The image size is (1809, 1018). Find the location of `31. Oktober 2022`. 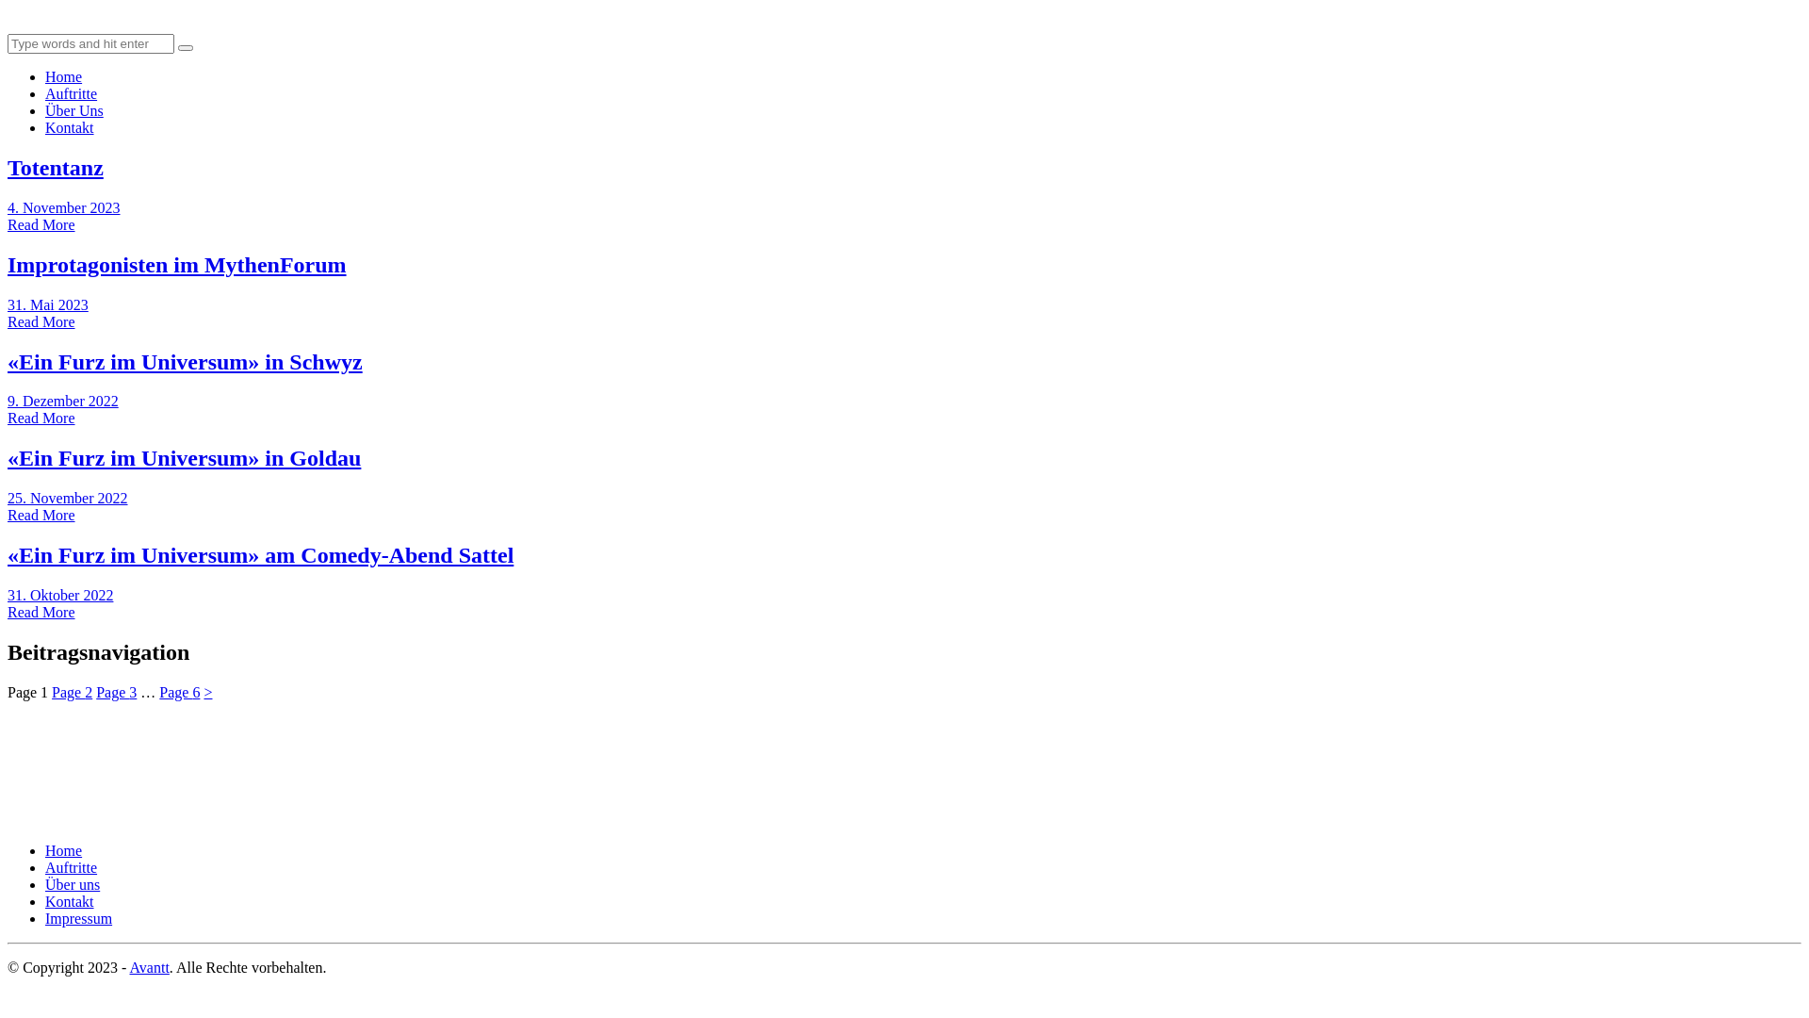

31. Oktober 2022 is located at coordinates (60, 596).